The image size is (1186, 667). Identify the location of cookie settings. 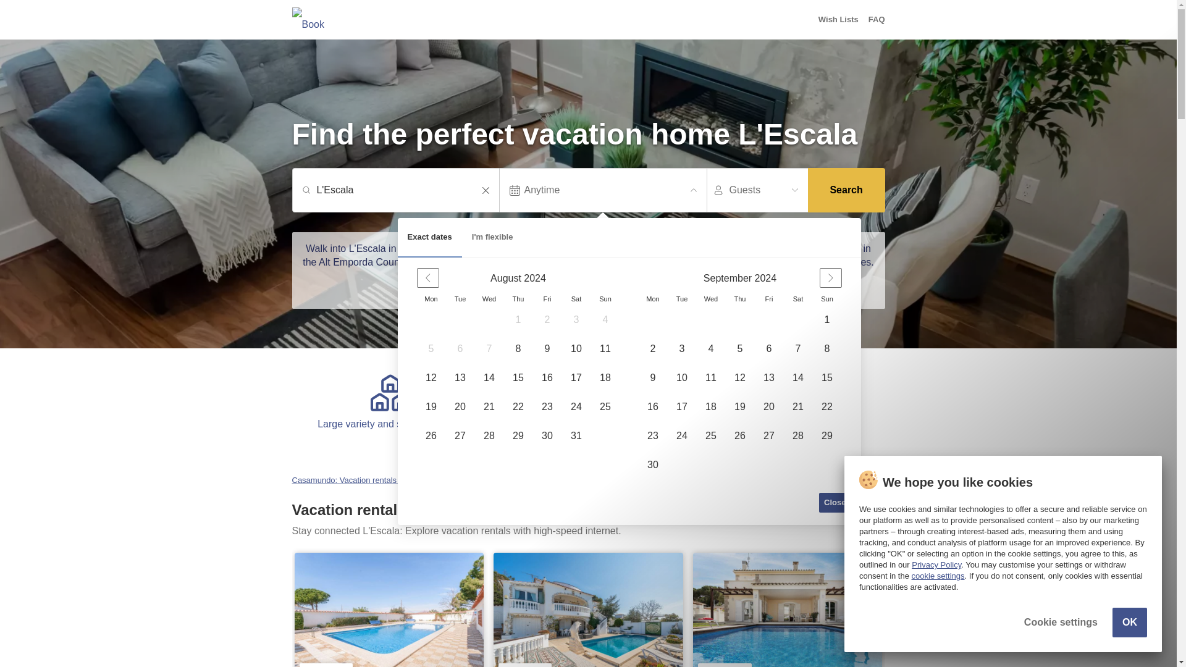
(938, 576).